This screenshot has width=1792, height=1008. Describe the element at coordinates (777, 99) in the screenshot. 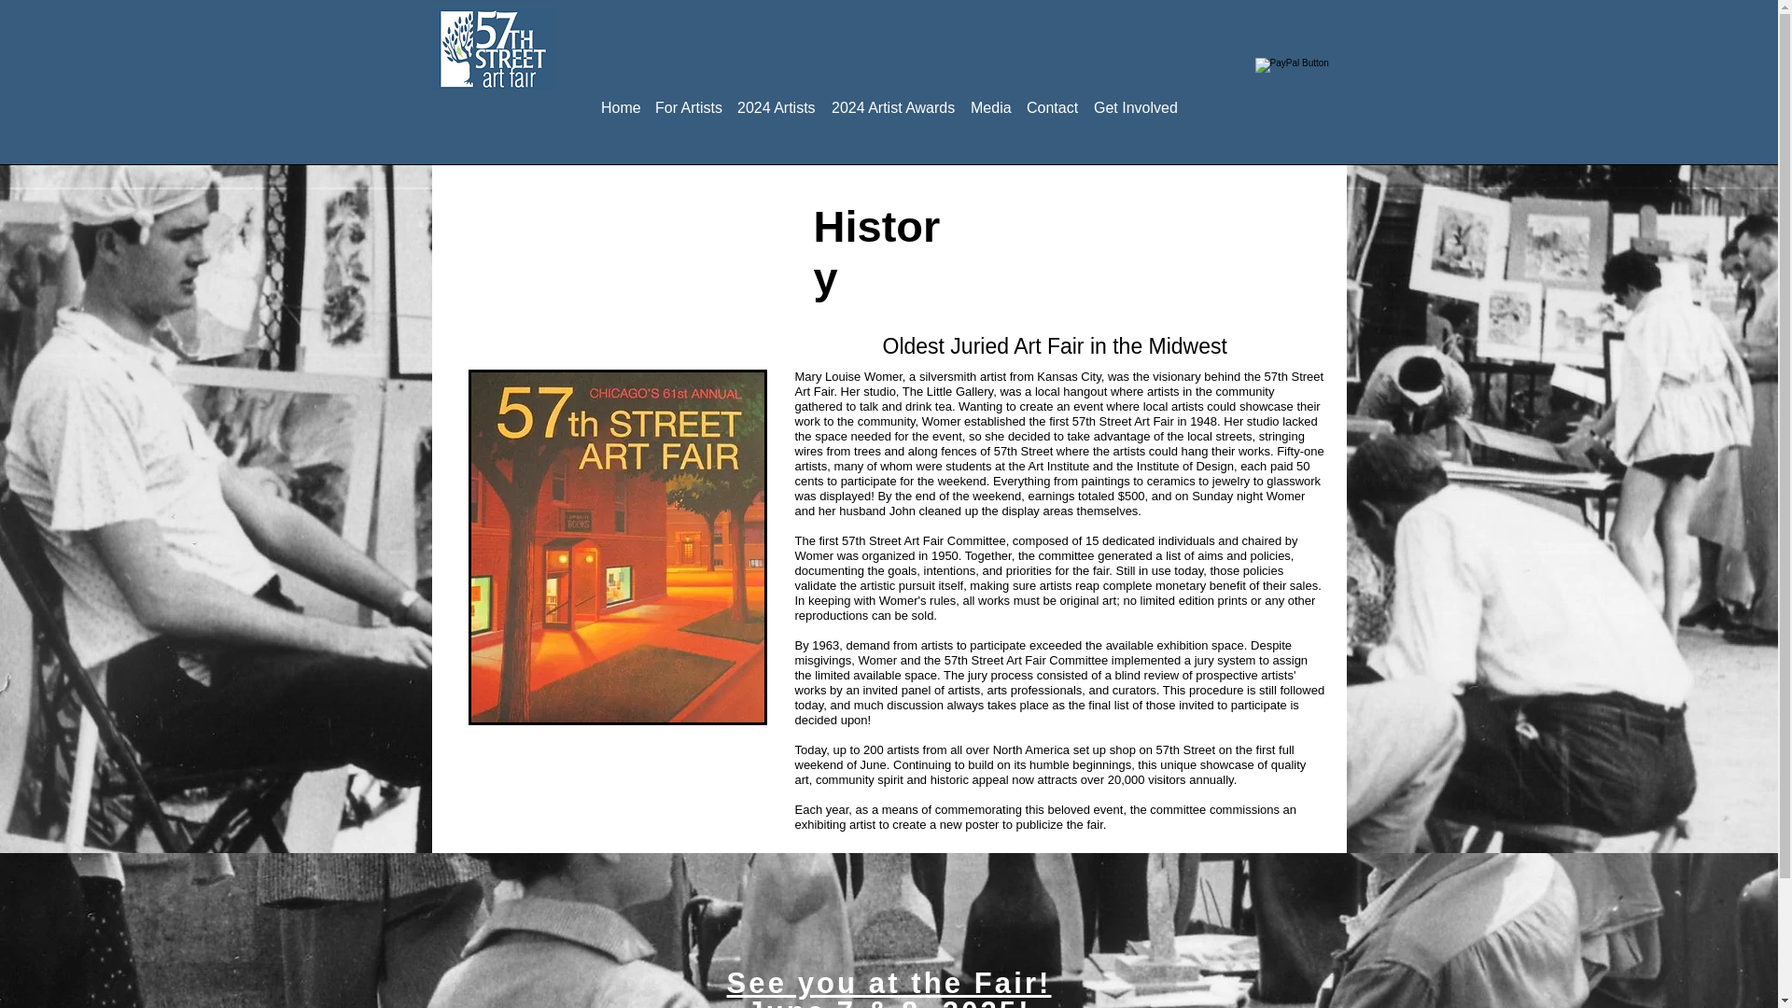

I see `2024 Artists` at that location.